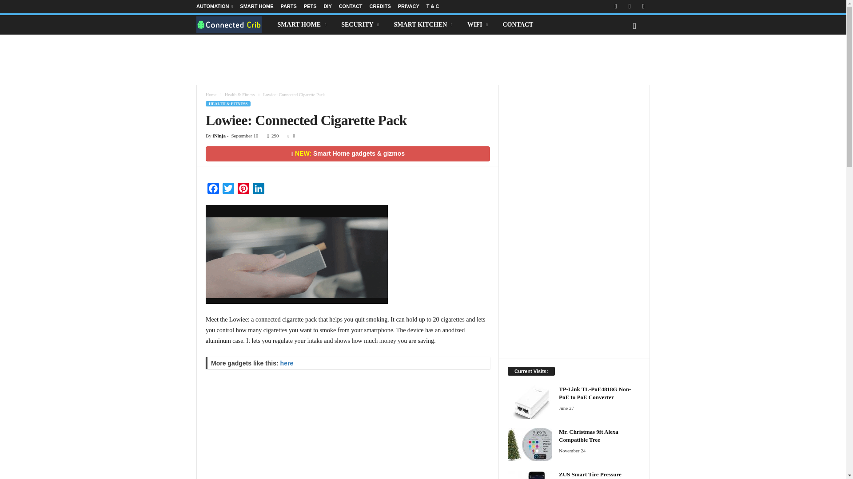 The image size is (853, 479). Describe the element at coordinates (256, 6) in the screenshot. I see `SMART HOME` at that location.